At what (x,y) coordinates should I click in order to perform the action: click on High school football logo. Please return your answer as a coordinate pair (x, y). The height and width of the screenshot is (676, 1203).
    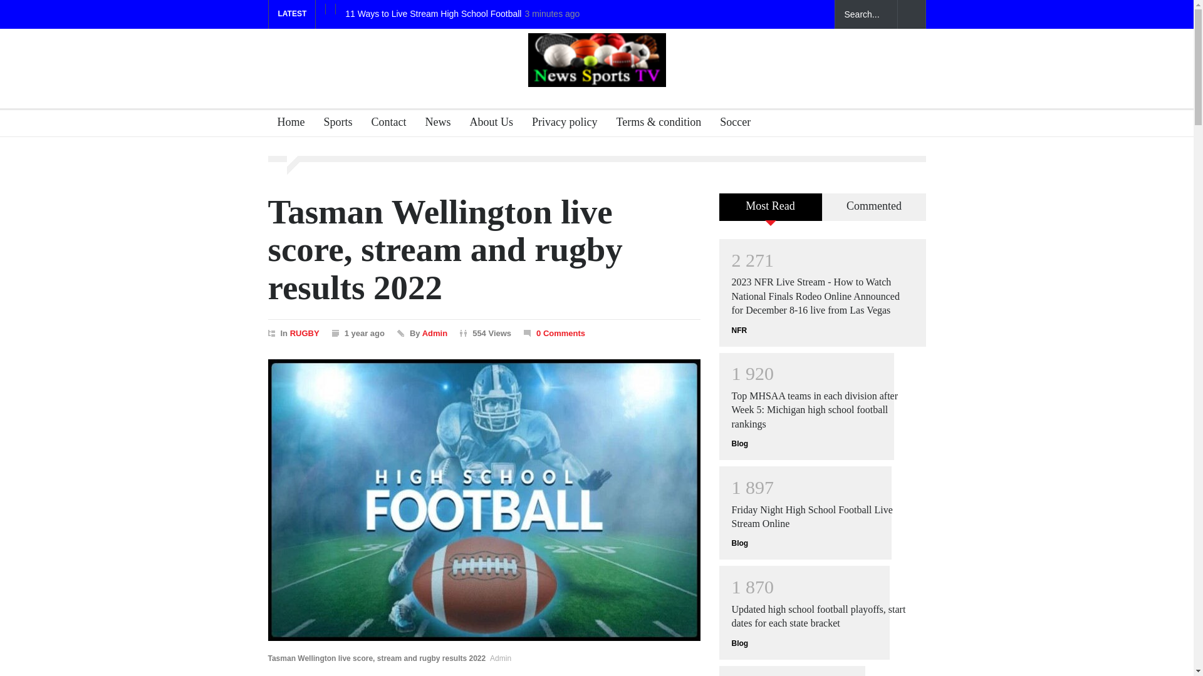
    Looking at the image, I should click on (596, 60).